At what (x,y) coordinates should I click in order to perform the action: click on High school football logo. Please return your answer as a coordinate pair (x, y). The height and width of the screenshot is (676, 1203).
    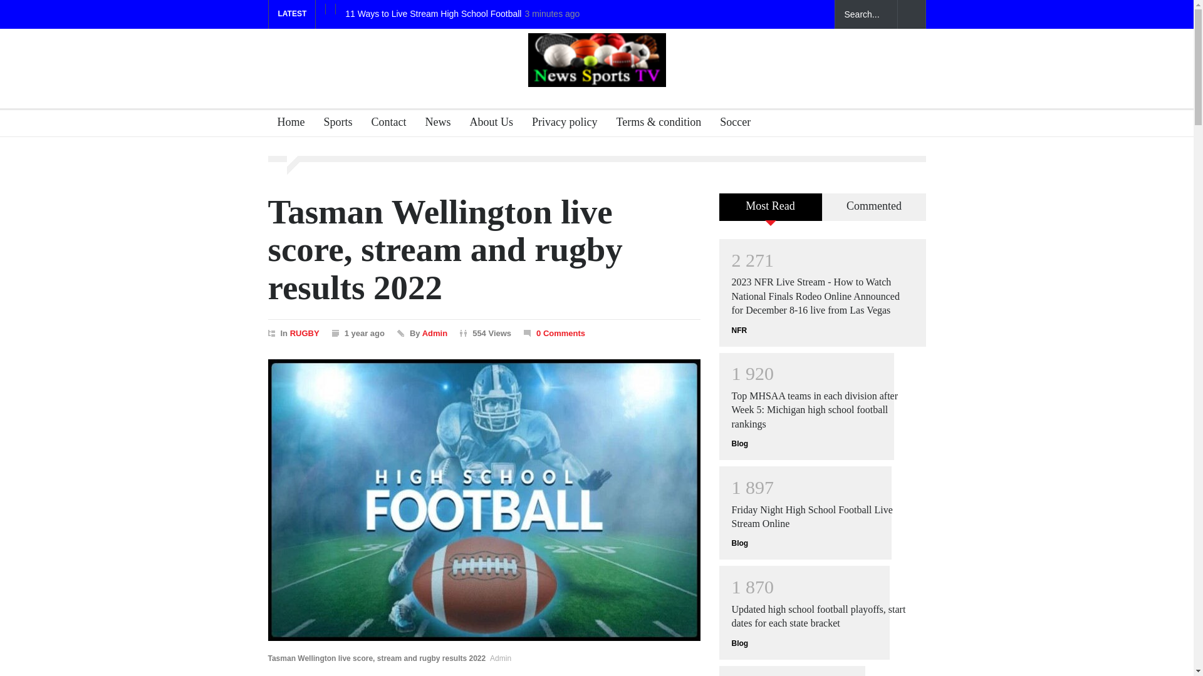
    Looking at the image, I should click on (596, 60).